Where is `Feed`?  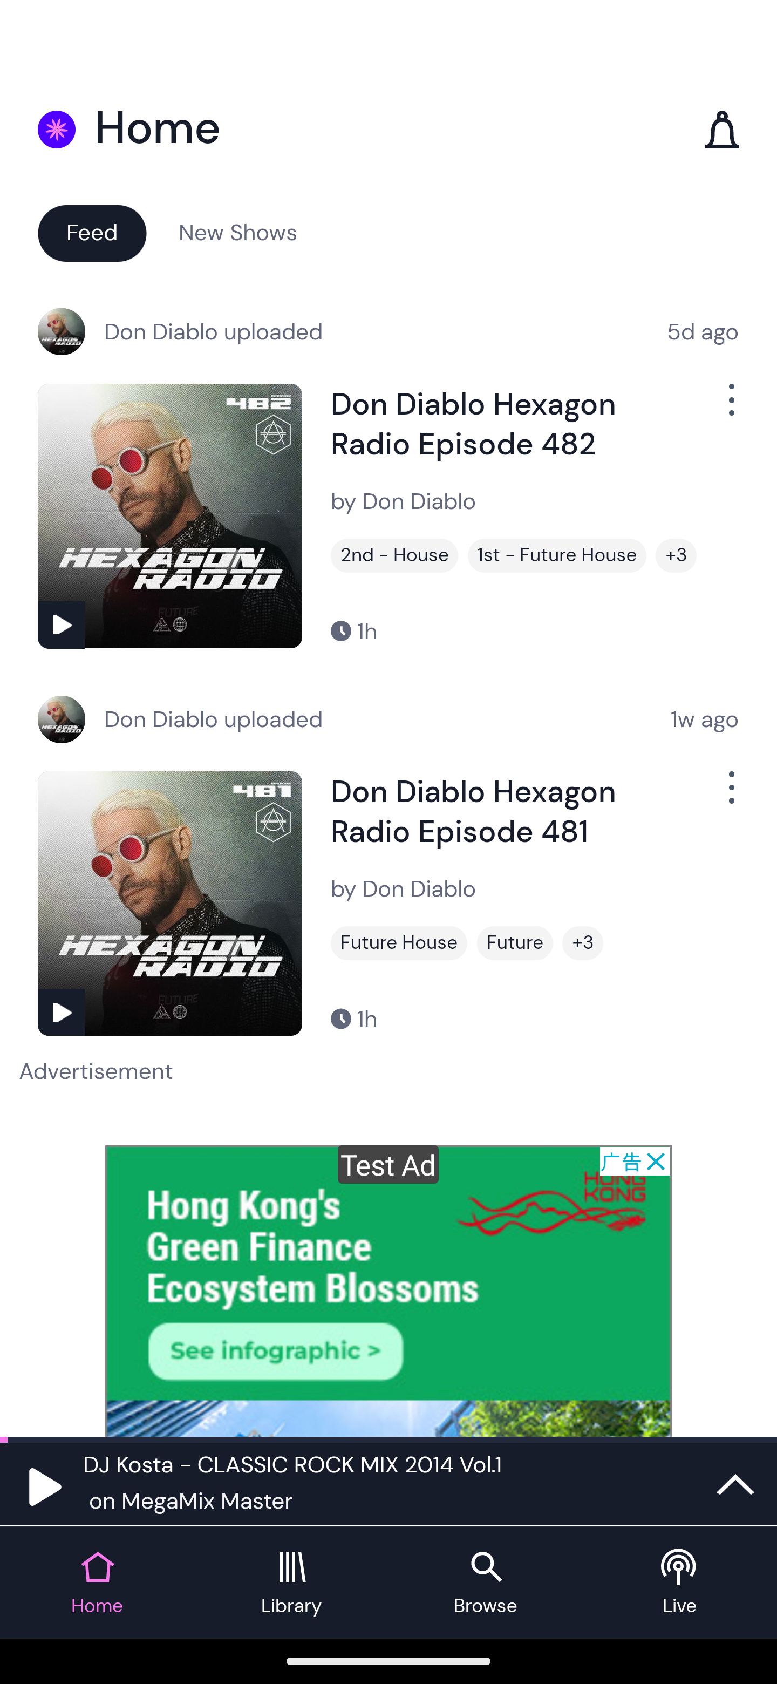 Feed is located at coordinates (92, 232).